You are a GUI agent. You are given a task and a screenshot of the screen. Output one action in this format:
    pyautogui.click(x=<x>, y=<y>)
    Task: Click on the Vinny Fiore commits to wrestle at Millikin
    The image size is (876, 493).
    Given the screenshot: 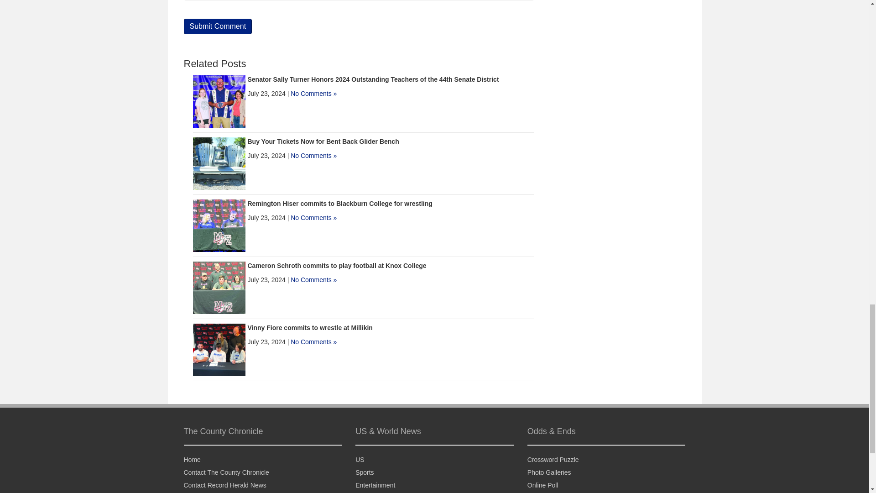 What is the action you would take?
    pyautogui.click(x=309, y=327)
    